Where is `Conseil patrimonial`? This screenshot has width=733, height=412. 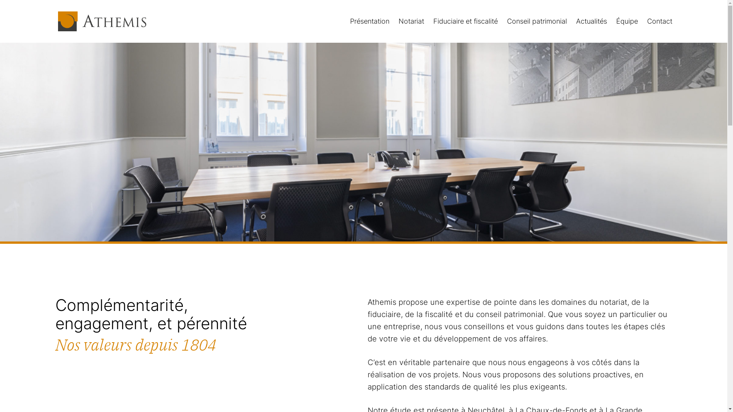 Conseil patrimonial is located at coordinates (537, 21).